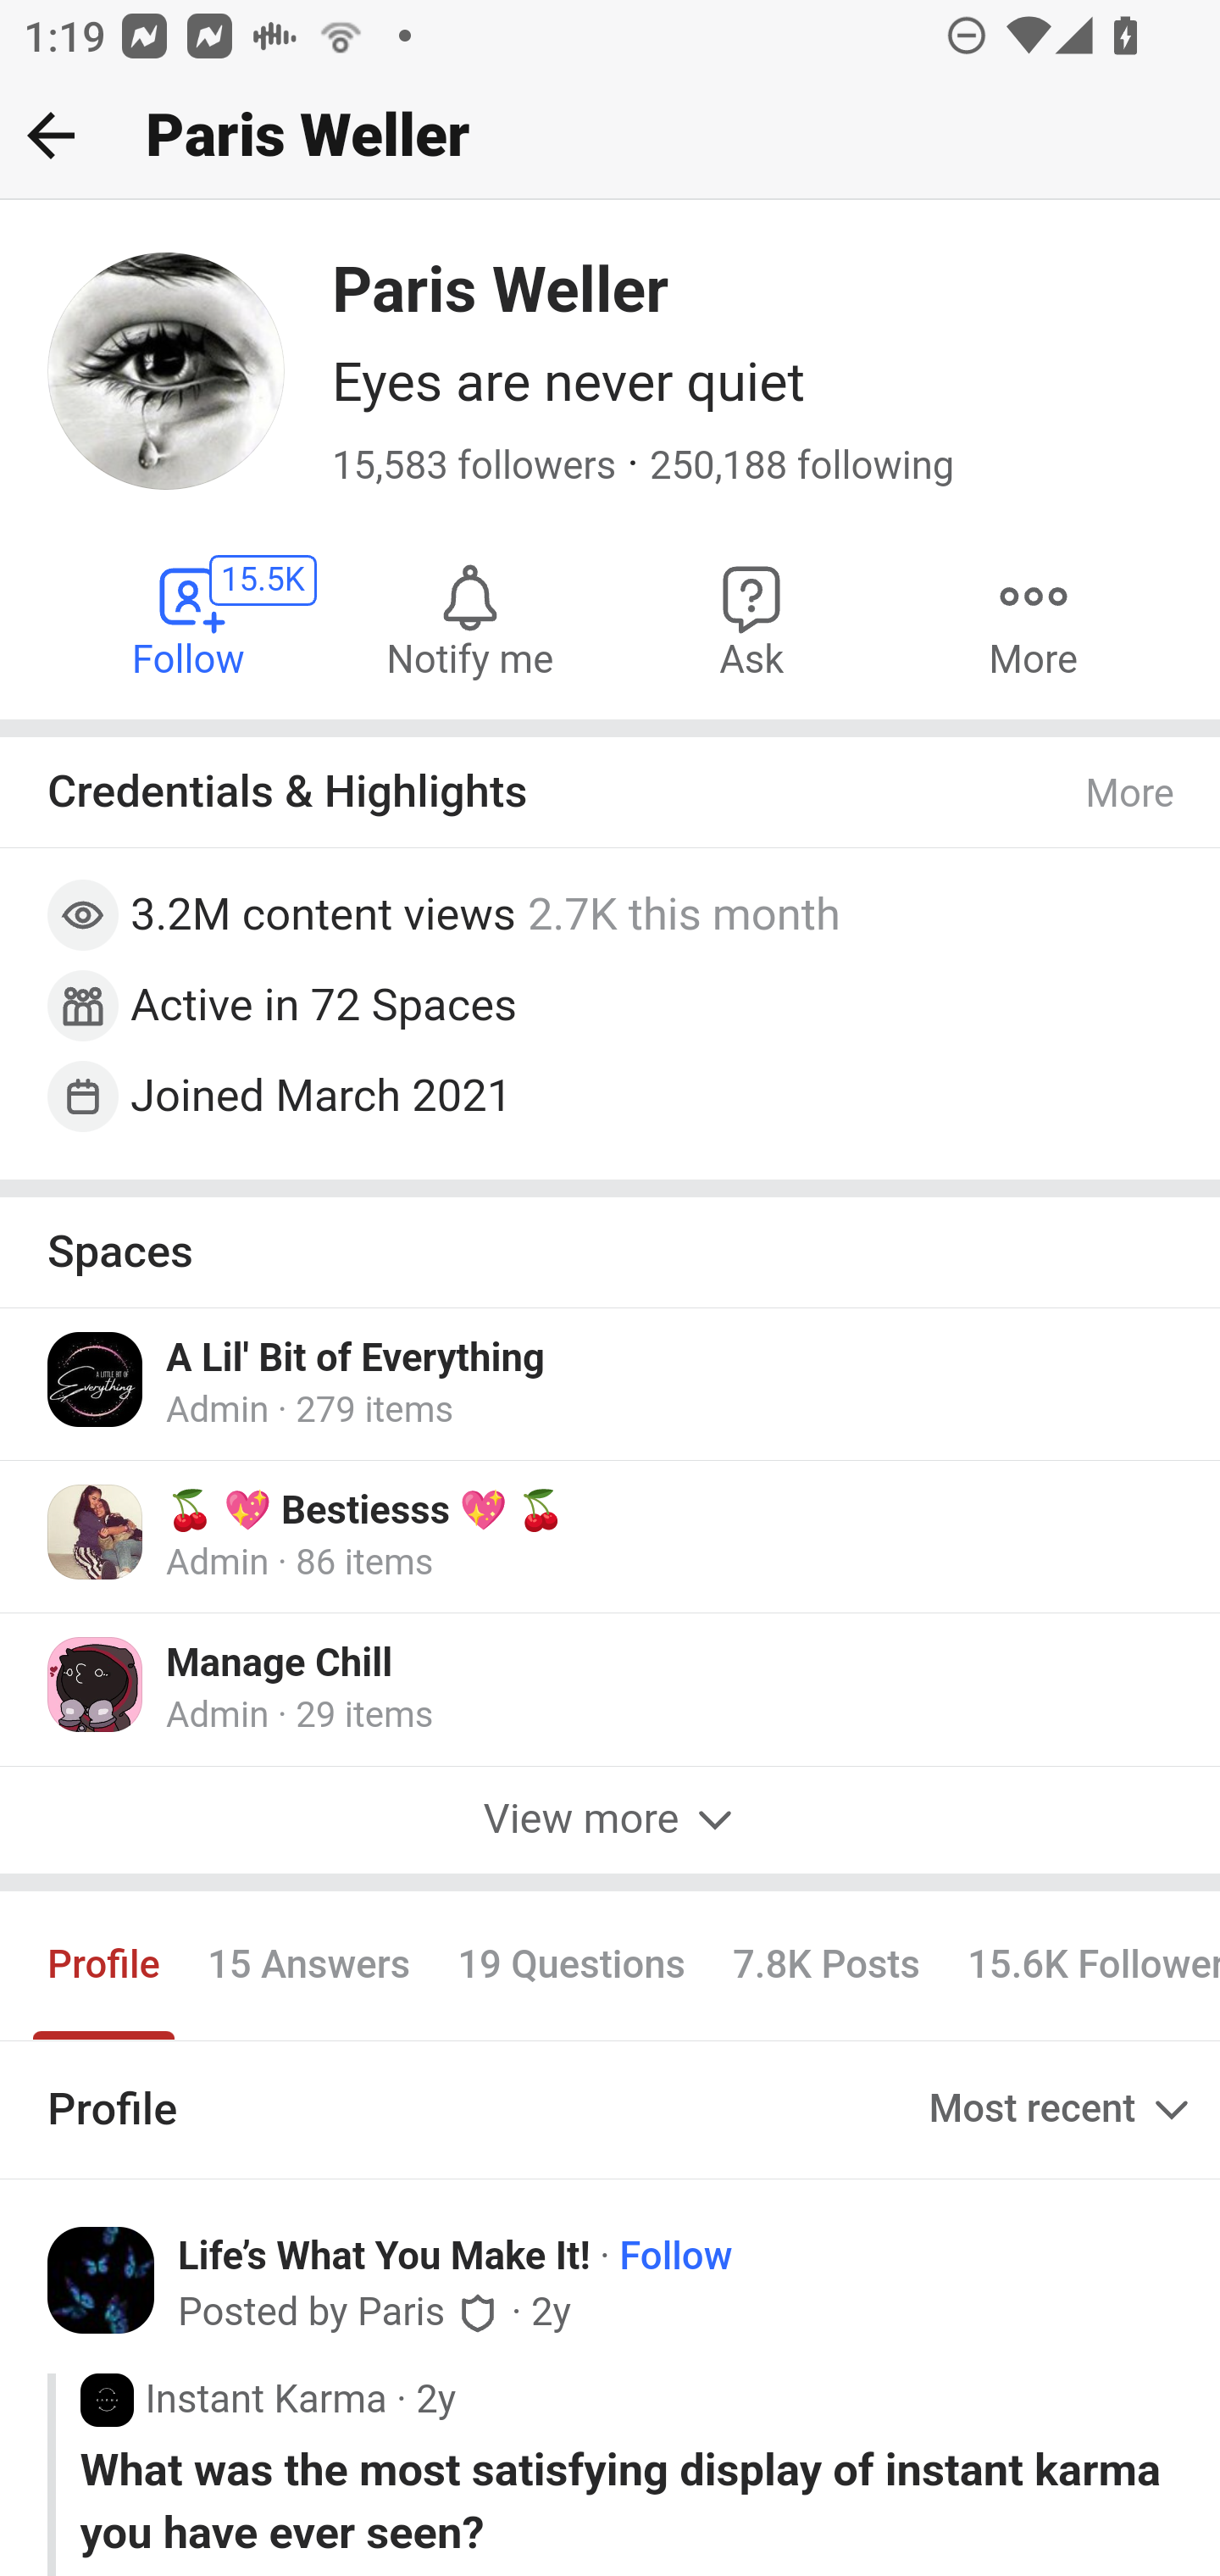  What do you see at coordinates (1062, 2111) in the screenshot?
I see `Most recent` at bounding box center [1062, 2111].